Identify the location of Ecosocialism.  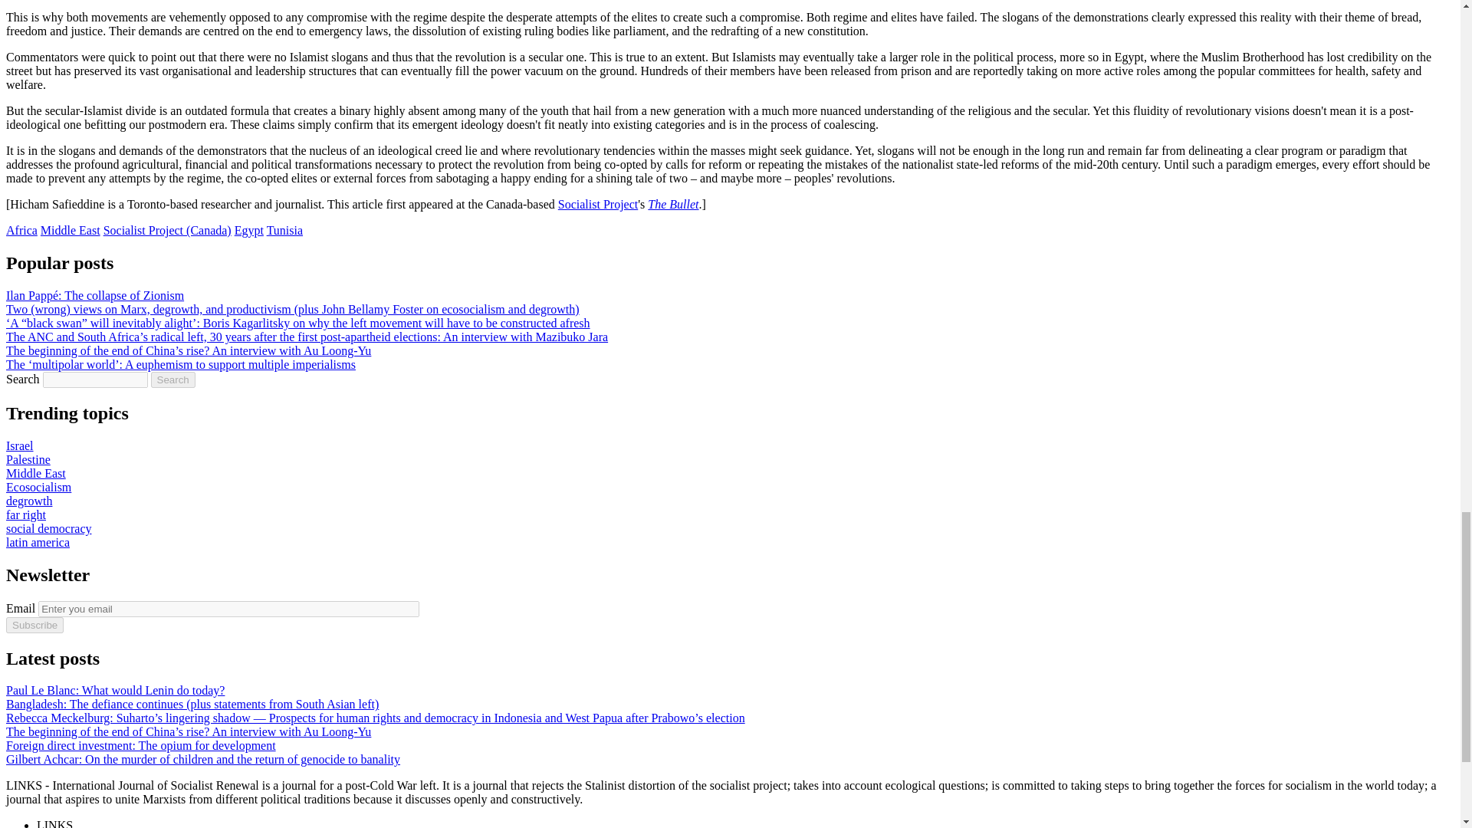
(38, 487).